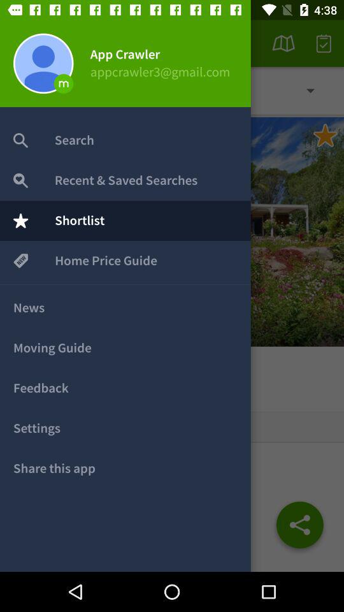 The width and height of the screenshot is (344, 612). Describe the element at coordinates (283, 43) in the screenshot. I see `click on the second icon from the top right corner` at that location.